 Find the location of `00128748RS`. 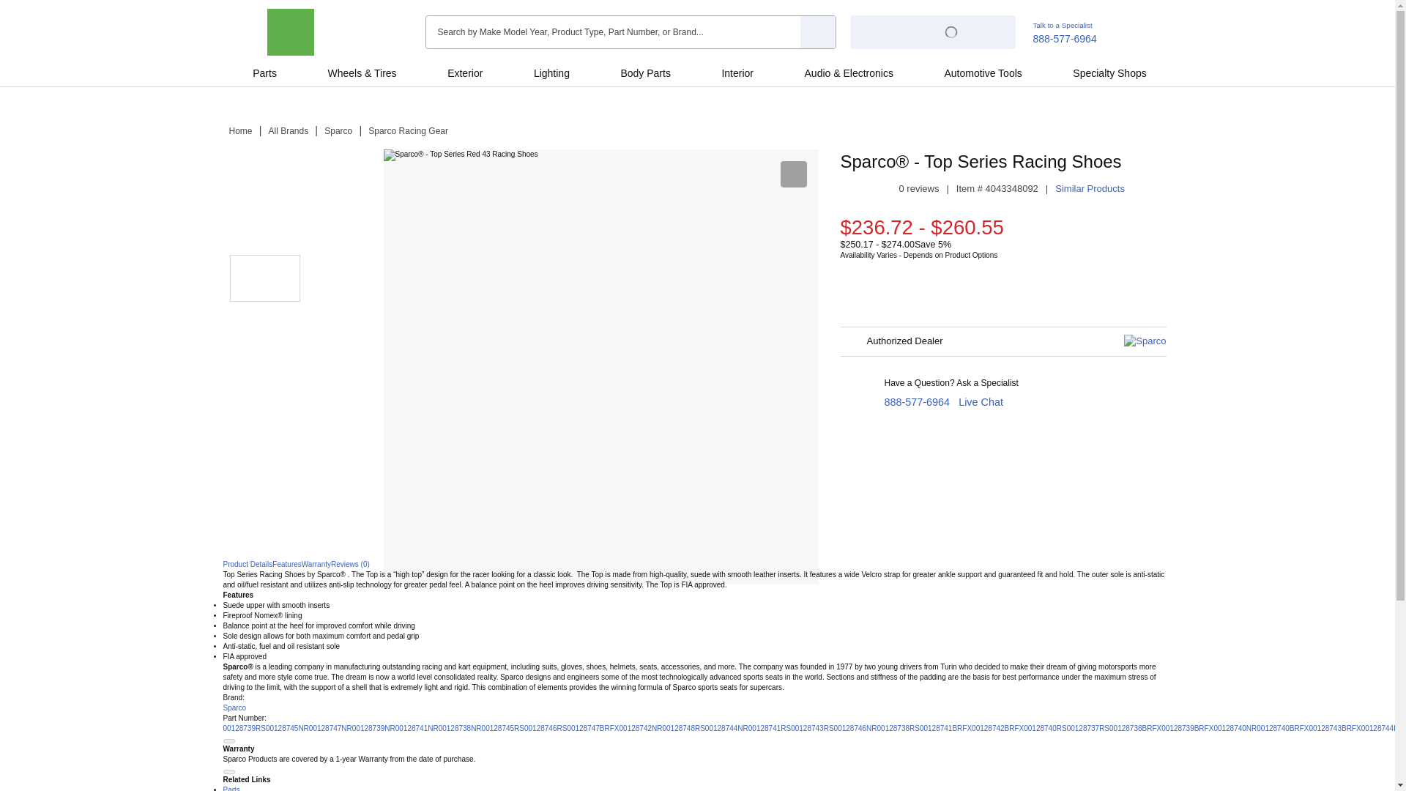

00128748RS is located at coordinates (682, 728).